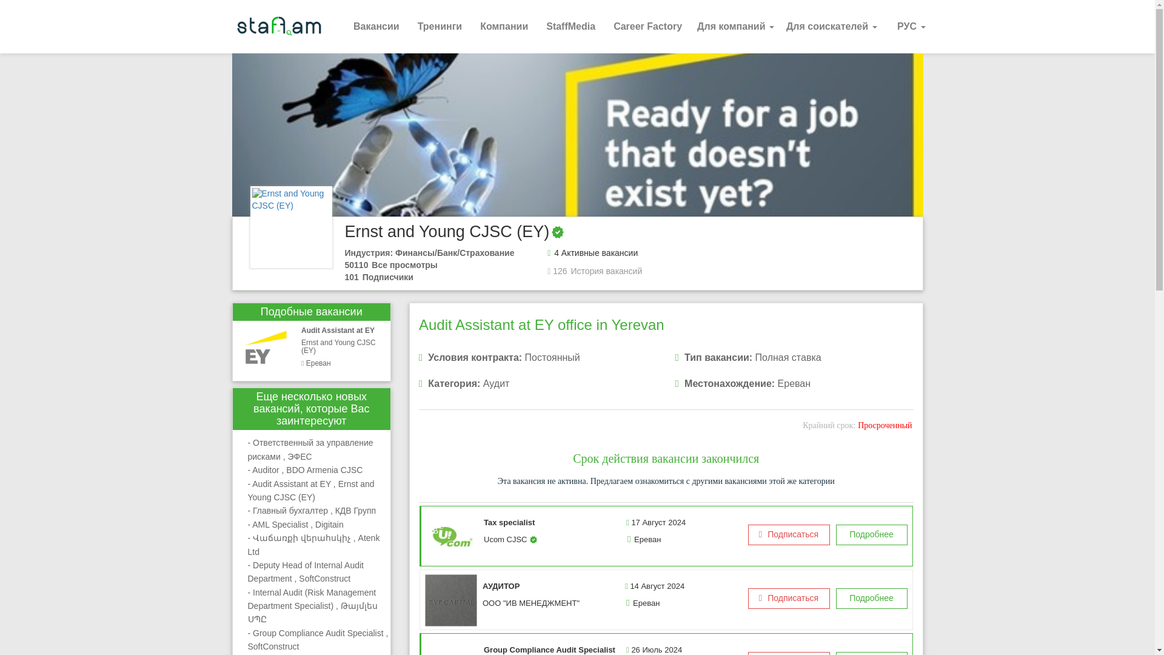 The image size is (1164, 655). I want to click on Career Factory, so click(647, 27).